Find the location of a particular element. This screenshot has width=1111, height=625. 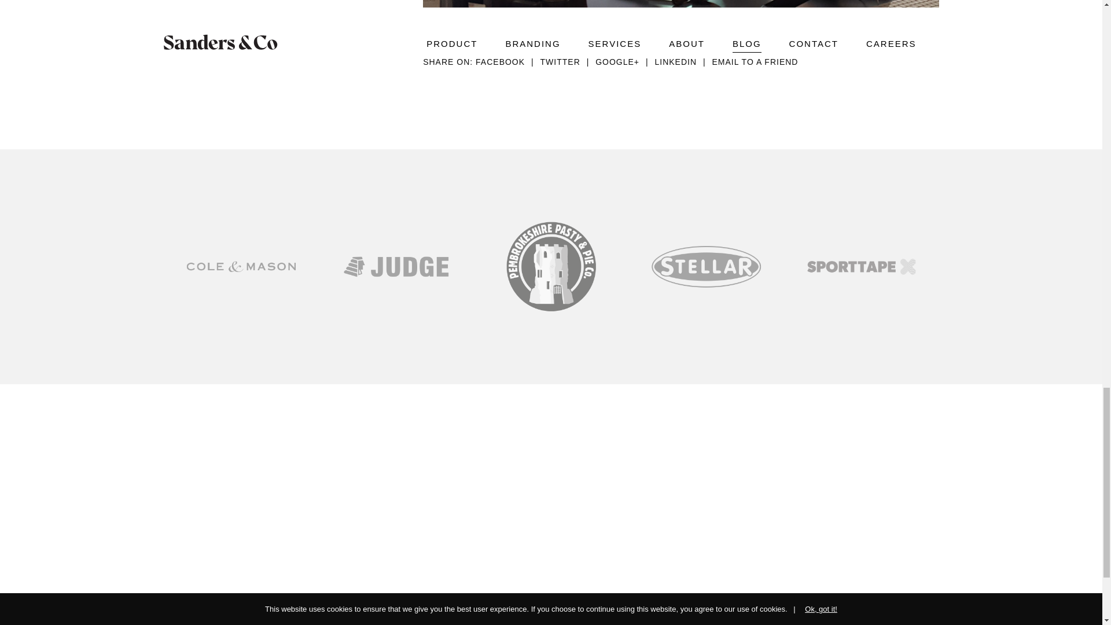

Share on LinkedIn is located at coordinates (683, 61).